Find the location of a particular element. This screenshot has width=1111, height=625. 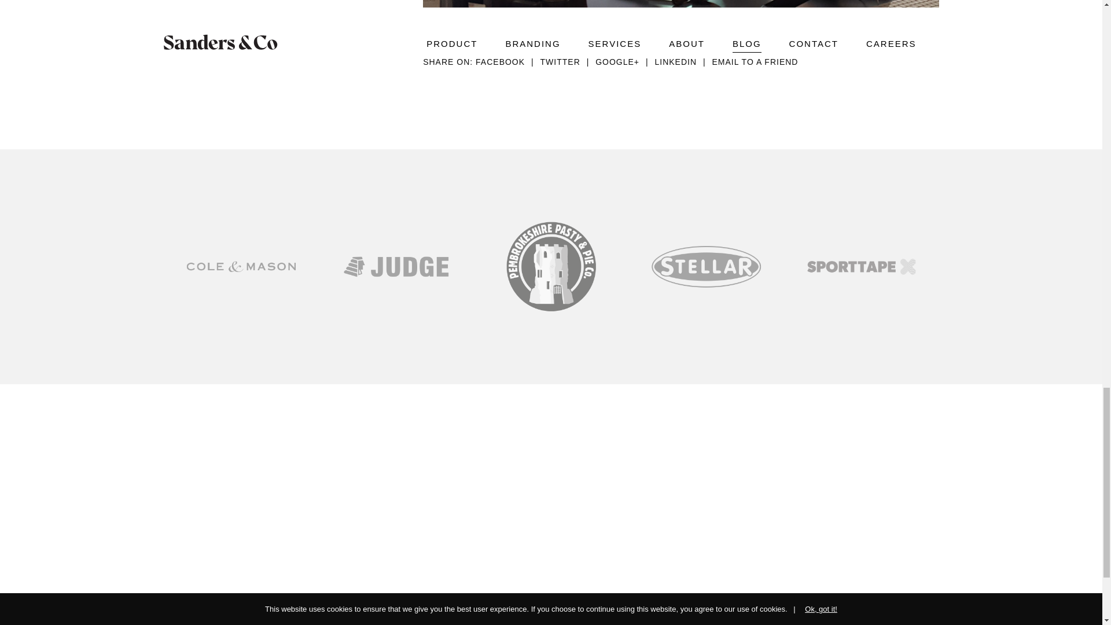

Share on LinkedIn is located at coordinates (683, 61).